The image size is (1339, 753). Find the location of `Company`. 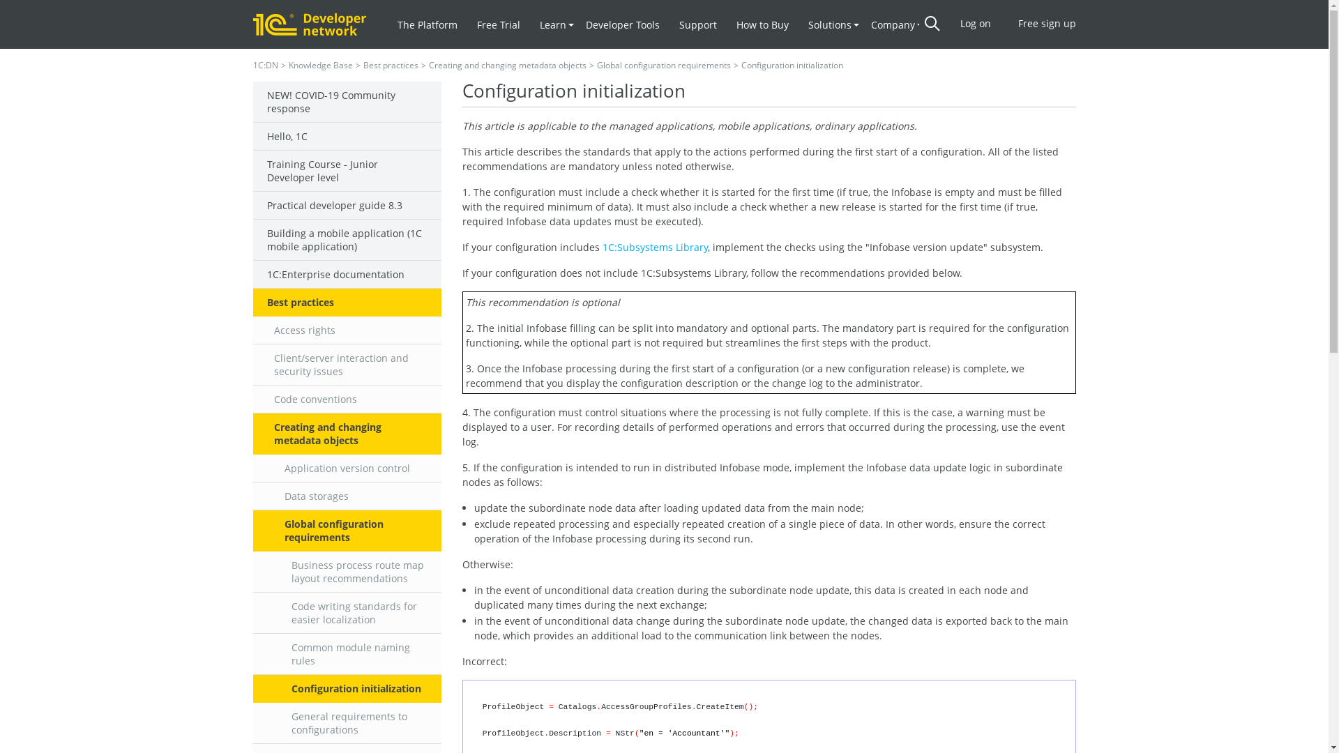

Company is located at coordinates (893, 25).